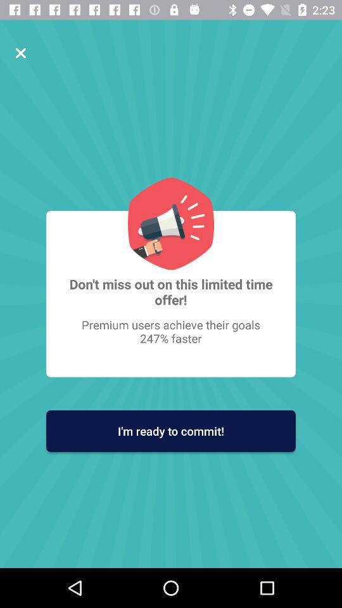  Describe the element at coordinates (171, 431) in the screenshot. I see `swipe to the i m ready icon` at that location.